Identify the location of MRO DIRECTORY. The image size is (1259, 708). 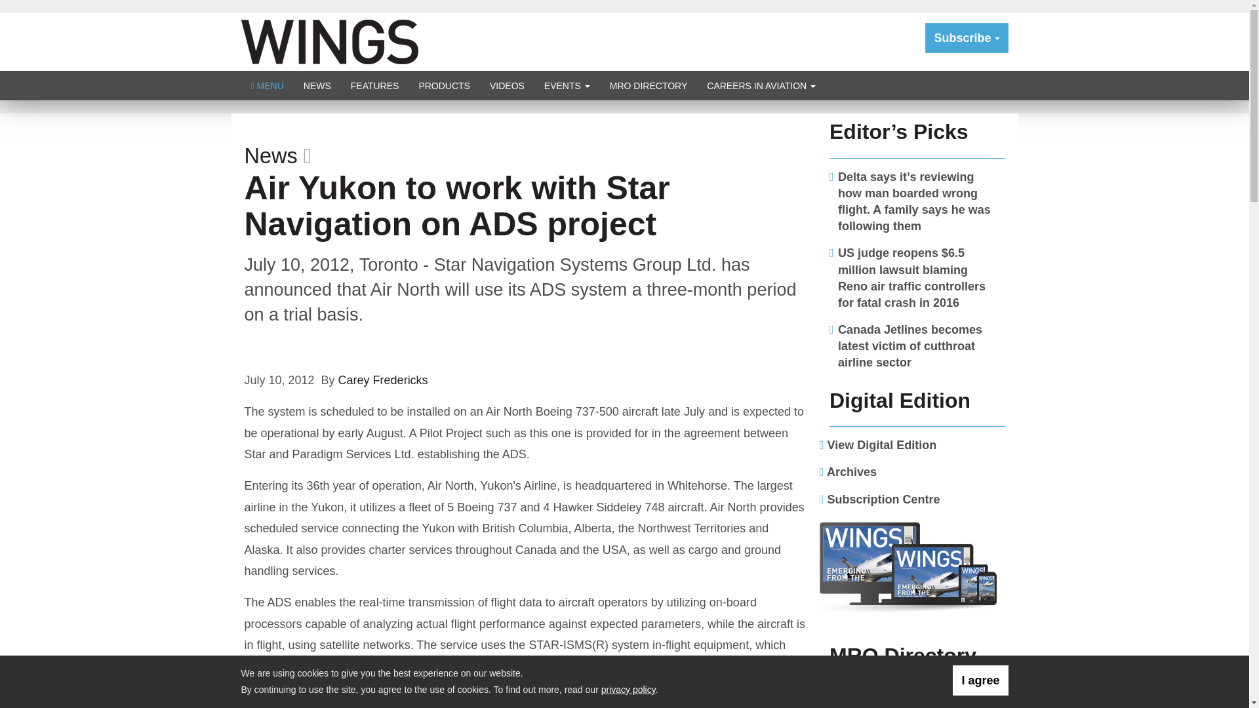
(649, 85).